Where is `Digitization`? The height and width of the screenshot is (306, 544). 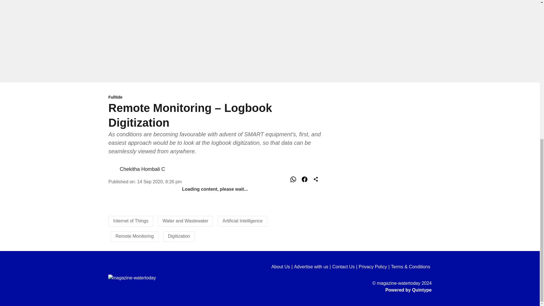 Digitization is located at coordinates (179, 236).